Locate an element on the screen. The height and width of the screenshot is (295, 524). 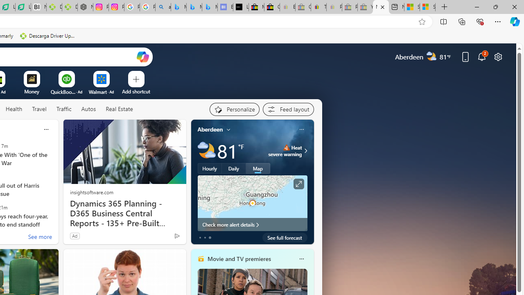
Check more alert details is located at coordinates (252, 225).